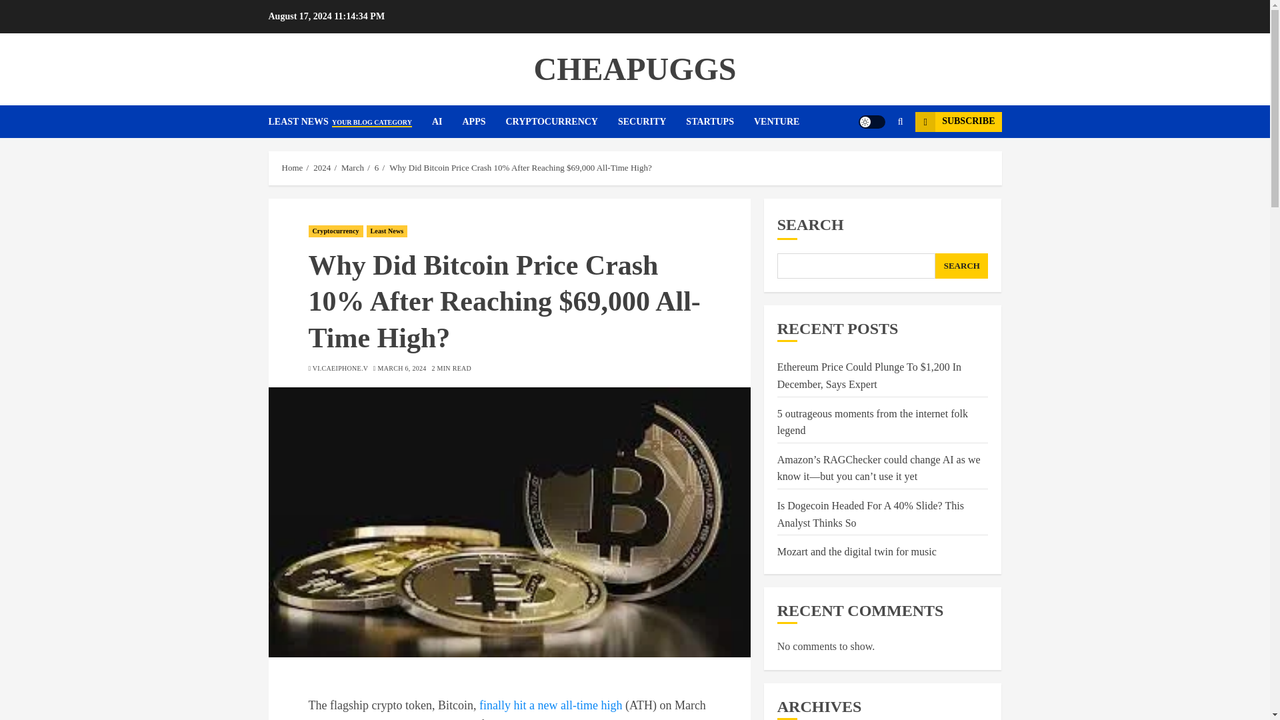 This screenshot has height=720, width=1280. Describe the element at coordinates (551, 705) in the screenshot. I see `finally hit a new all-time high` at that location.